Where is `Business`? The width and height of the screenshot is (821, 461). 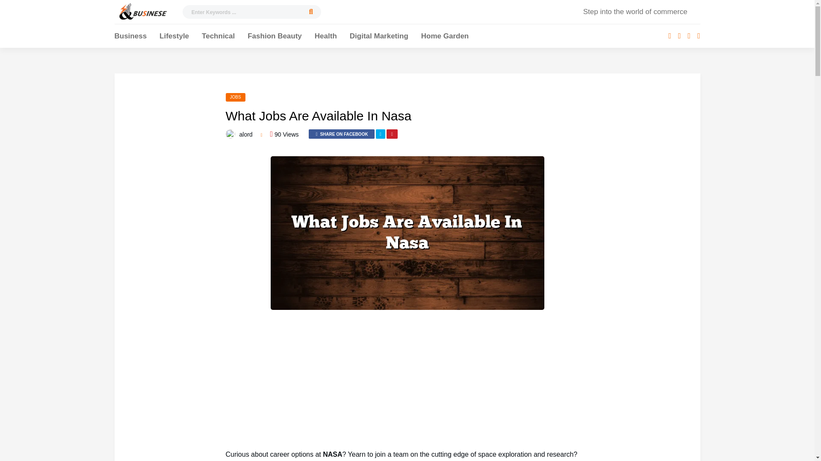 Business is located at coordinates (131, 37).